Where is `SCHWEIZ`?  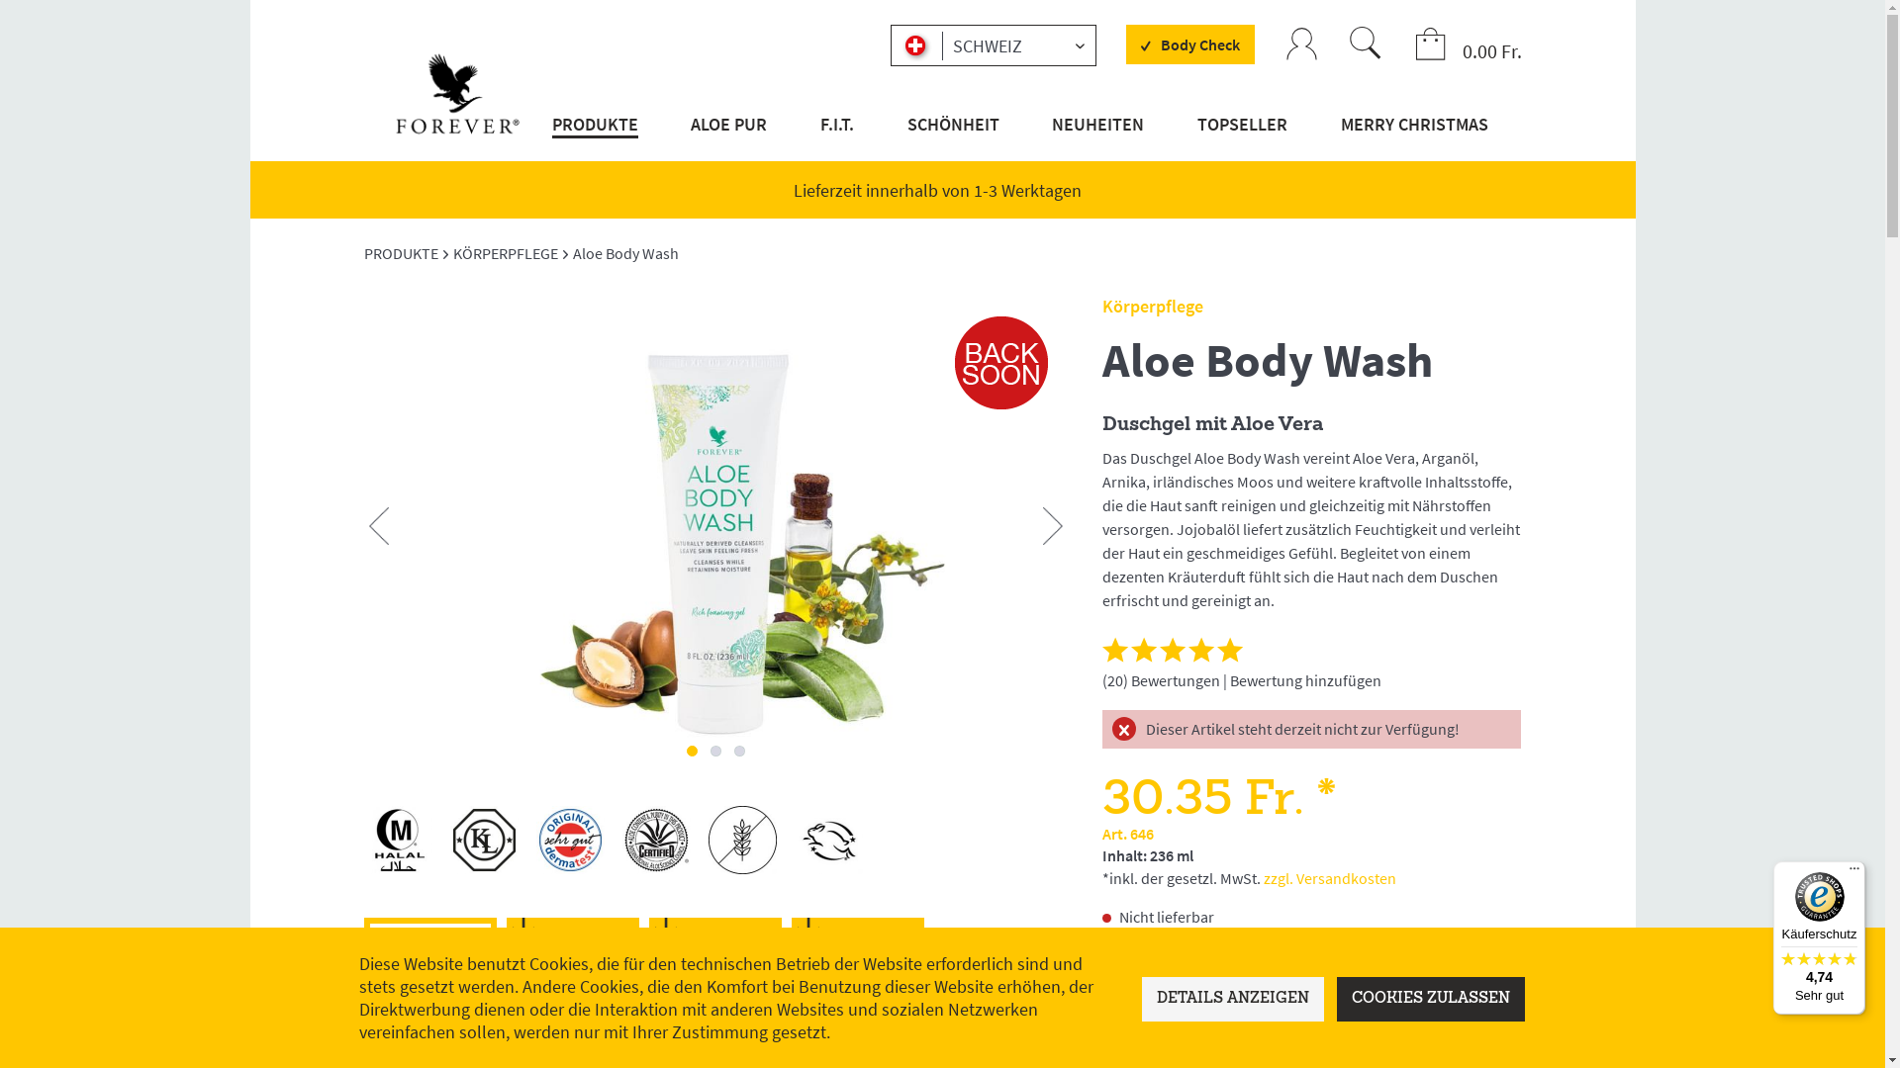
SCHWEIZ is located at coordinates (993, 45).